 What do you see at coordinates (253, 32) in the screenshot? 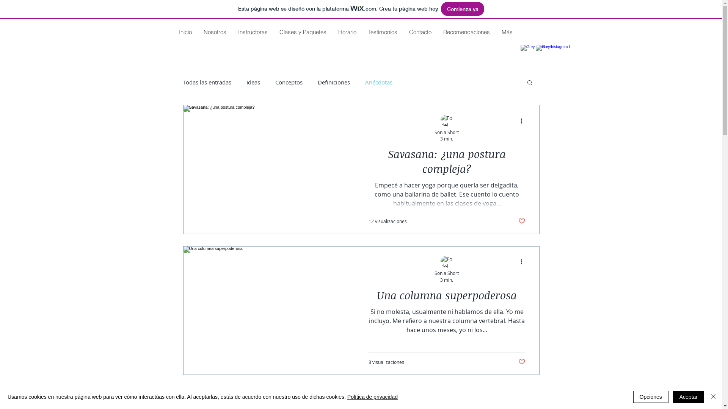
I see `Instructoras` at bounding box center [253, 32].